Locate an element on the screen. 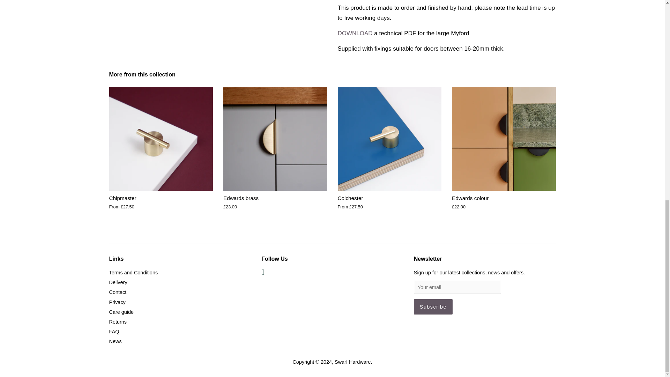 This screenshot has width=670, height=377. Terms and Conditions is located at coordinates (133, 273).